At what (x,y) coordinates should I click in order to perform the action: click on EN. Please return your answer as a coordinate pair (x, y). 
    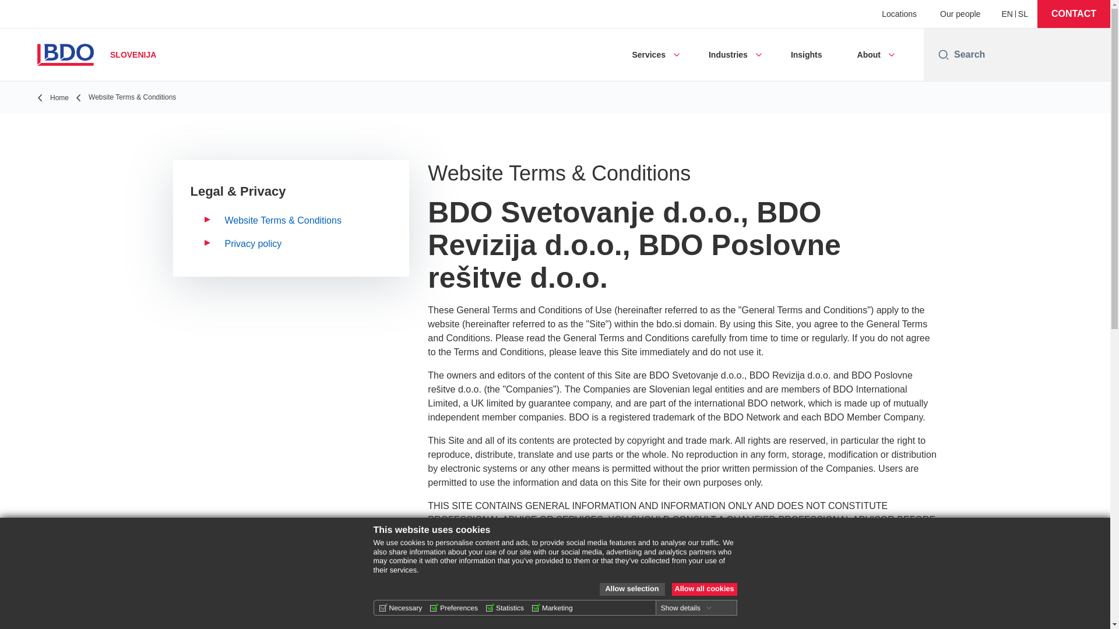
    Looking at the image, I should click on (1007, 14).